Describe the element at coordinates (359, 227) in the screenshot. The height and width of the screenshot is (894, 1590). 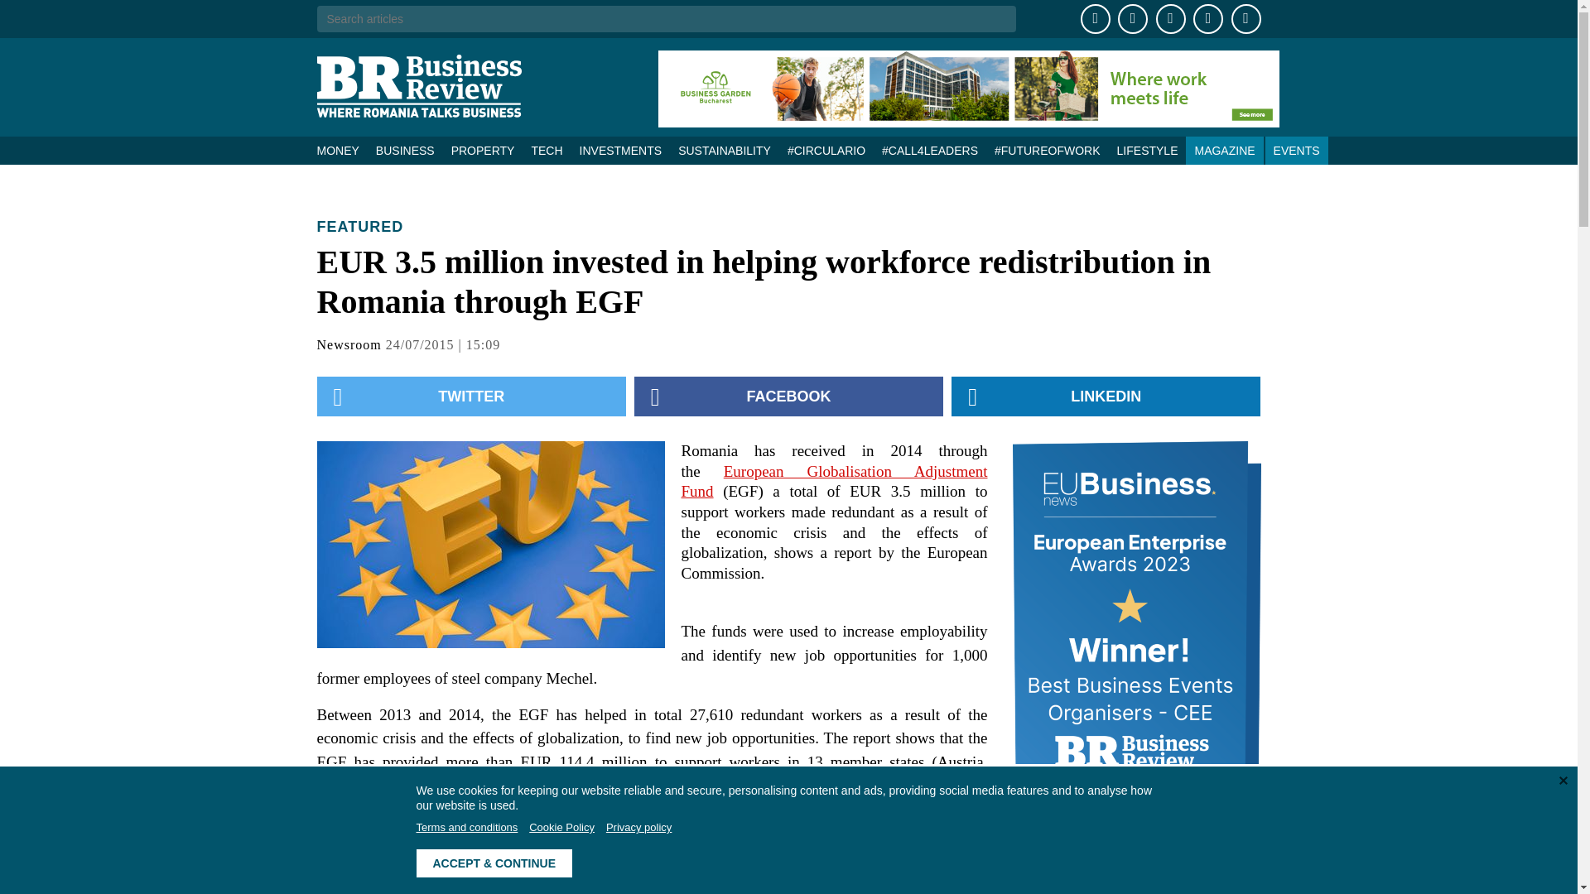
I see `FEATURED` at that location.